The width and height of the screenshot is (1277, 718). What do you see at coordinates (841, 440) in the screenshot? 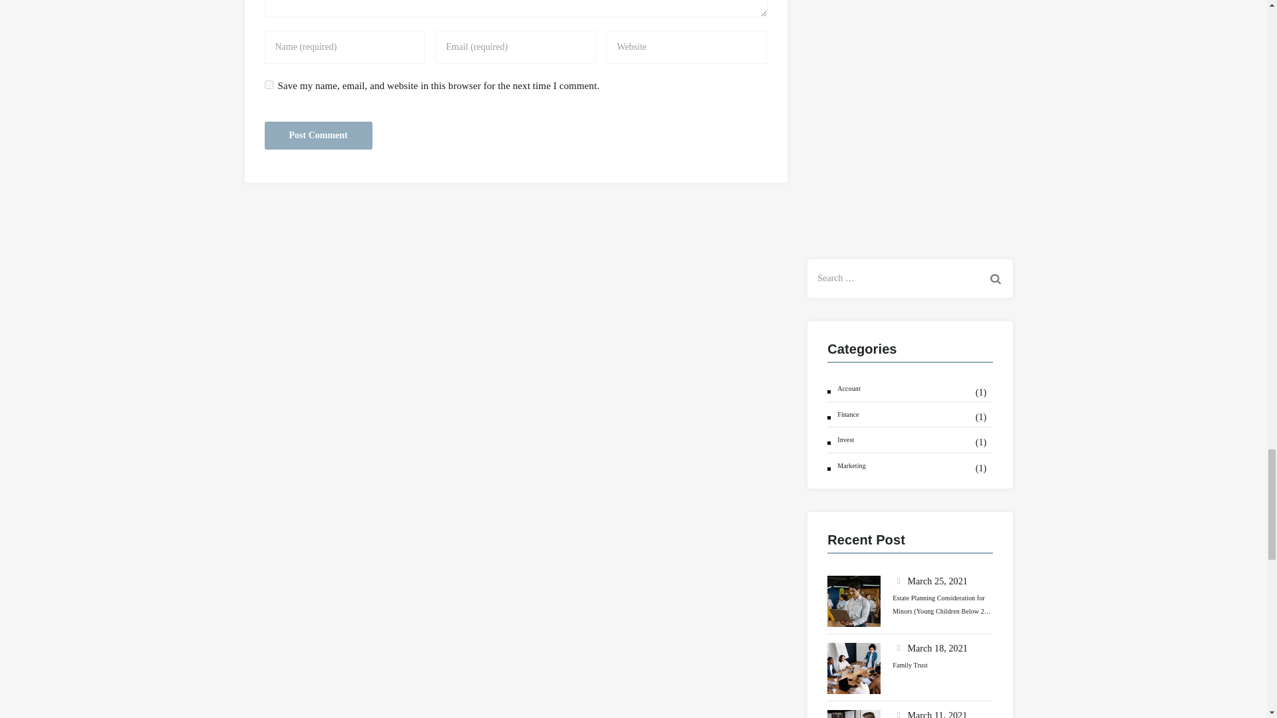
I see `Invest` at bounding box center [841, 440].